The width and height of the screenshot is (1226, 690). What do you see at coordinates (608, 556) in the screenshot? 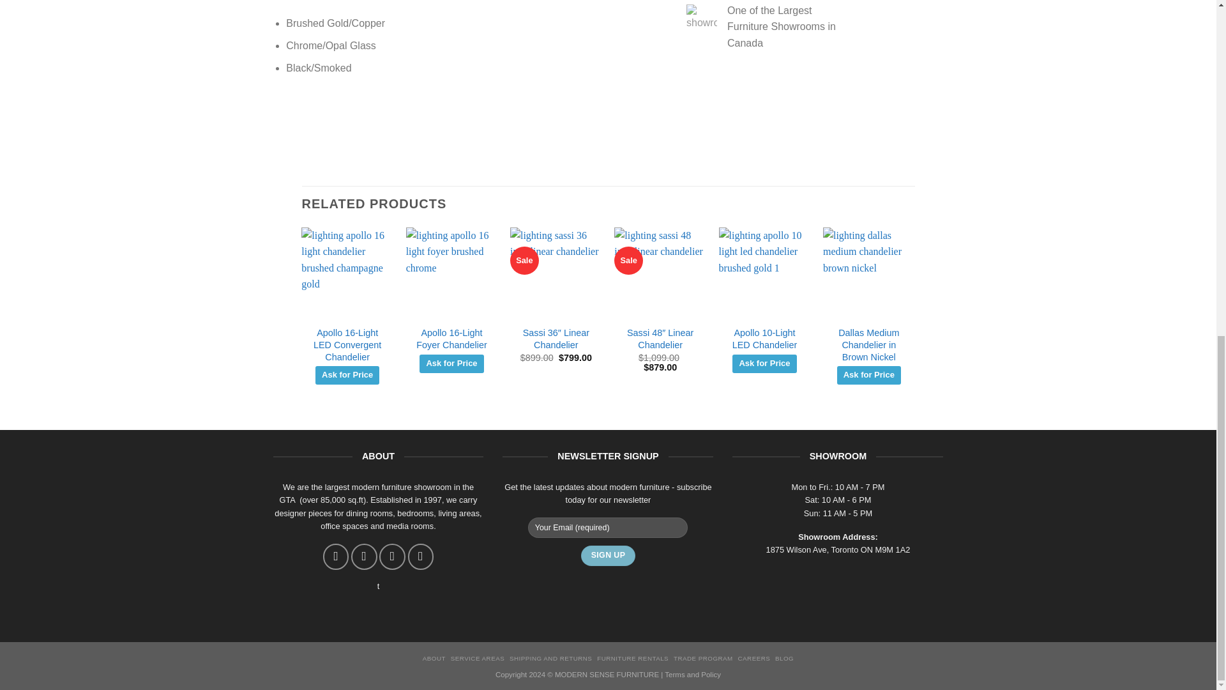
I see `Sign Up` at bounding box center [608, 556].